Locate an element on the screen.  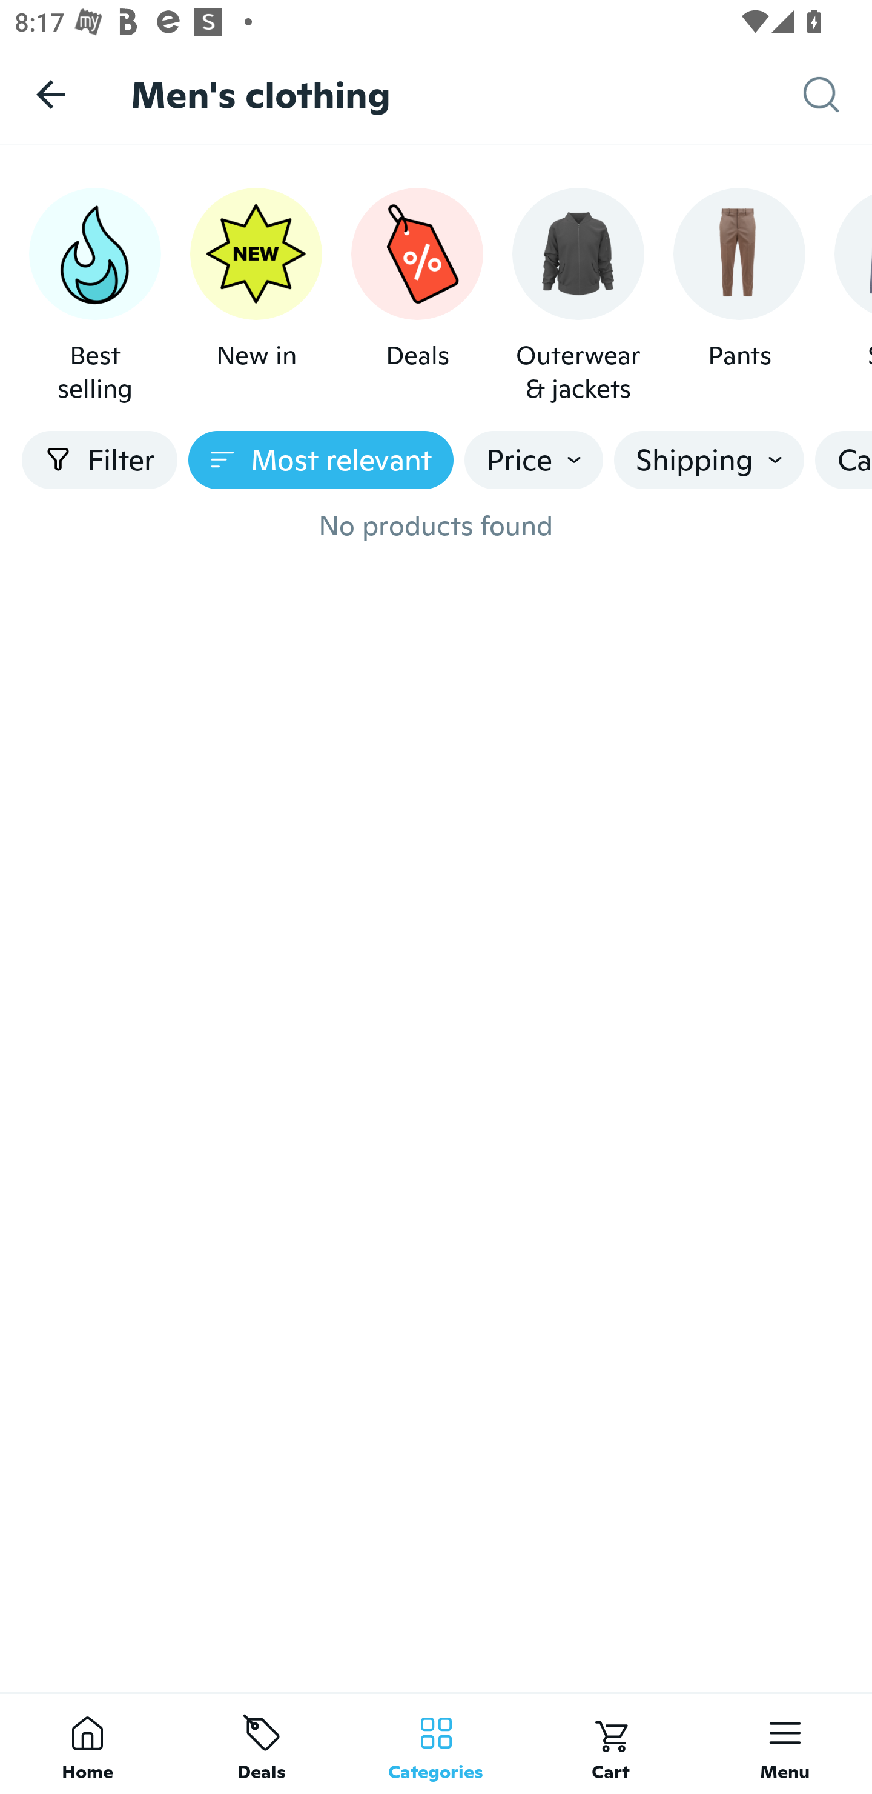
Categories is located at coordinates (436, 1743).